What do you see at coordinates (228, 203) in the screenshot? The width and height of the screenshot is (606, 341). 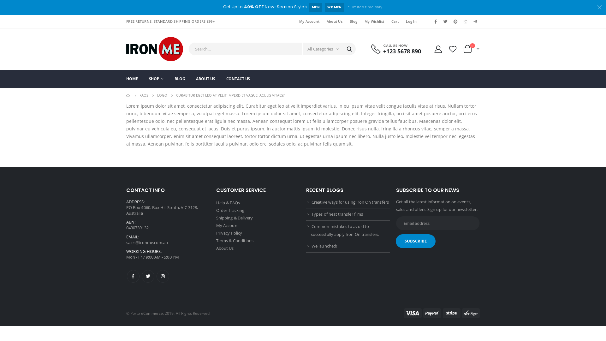 I see `Help & FAQs` at bounding box center [228, 203].